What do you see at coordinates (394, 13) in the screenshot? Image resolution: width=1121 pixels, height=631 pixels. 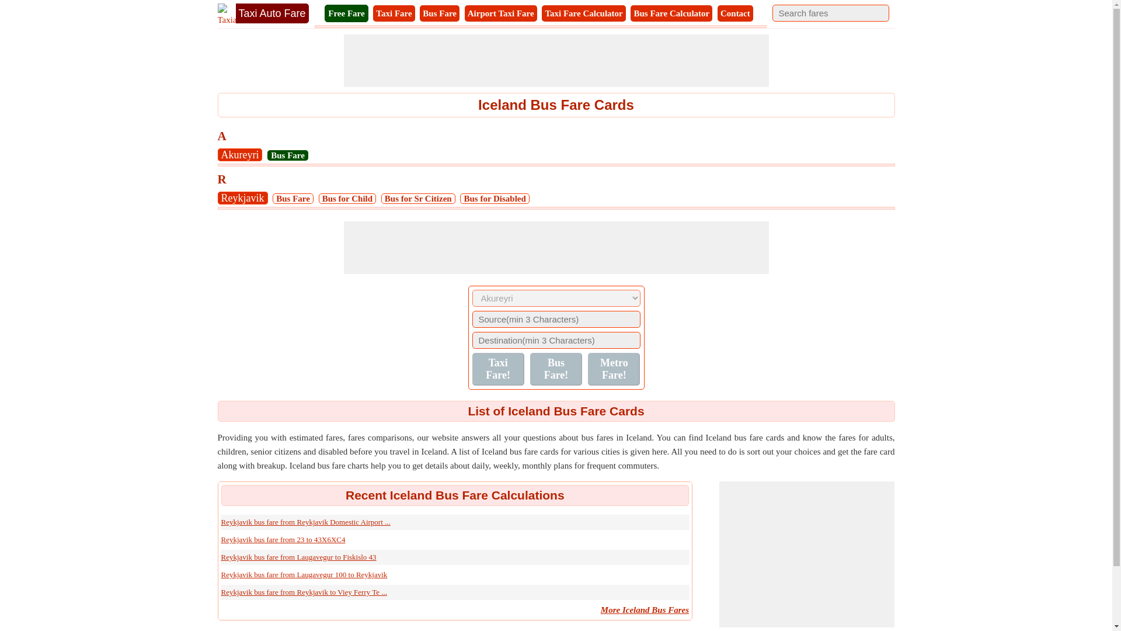 I see `Iceland Taxi Fare` at bounding box center [394, 13].